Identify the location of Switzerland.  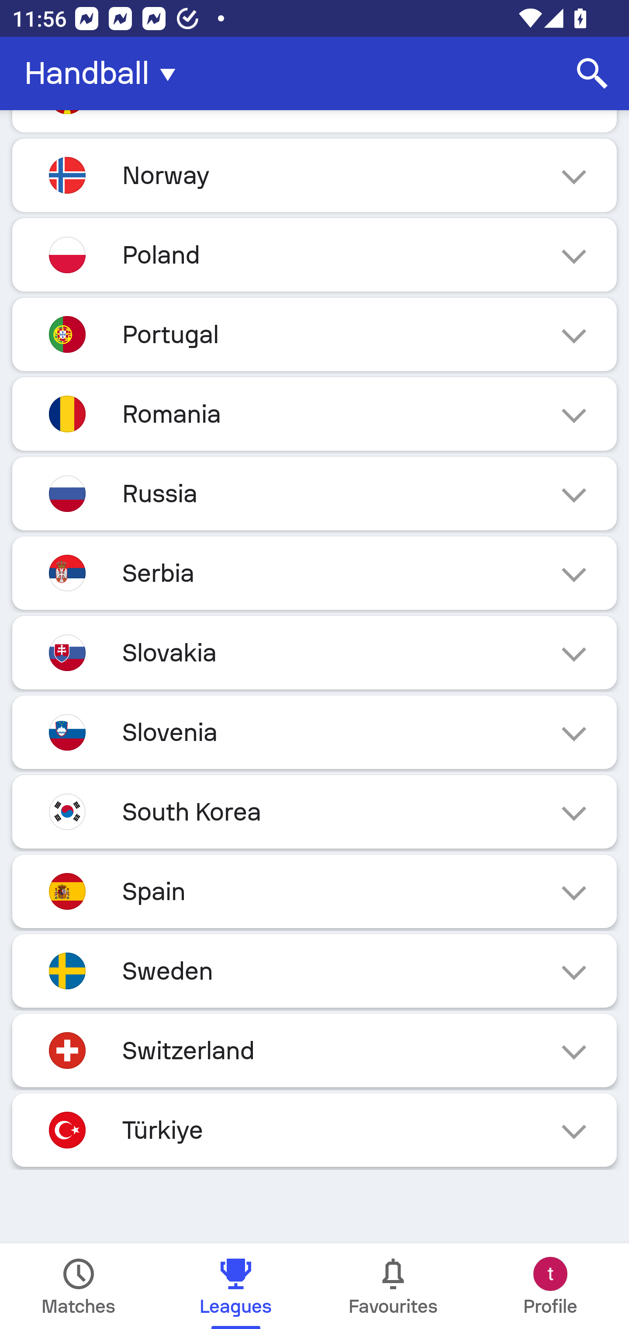
(314, 1050).